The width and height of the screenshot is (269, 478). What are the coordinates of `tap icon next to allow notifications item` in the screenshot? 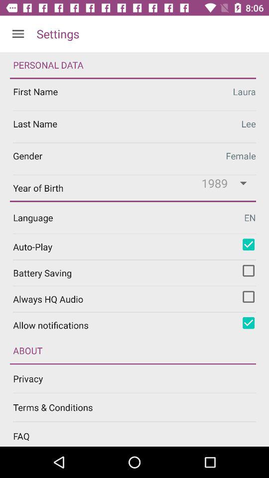 It's located at (249, 323).